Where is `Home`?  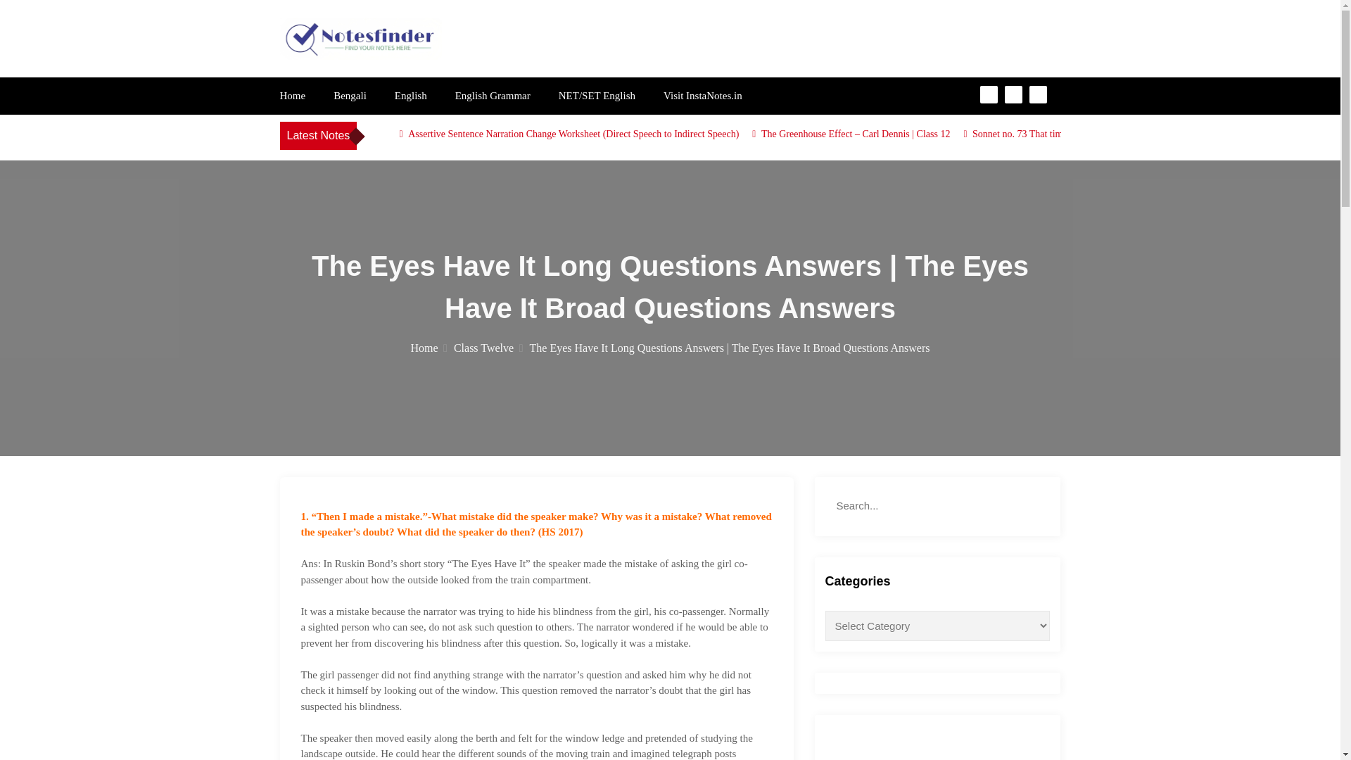 Home is located at coordinates (429, 348).